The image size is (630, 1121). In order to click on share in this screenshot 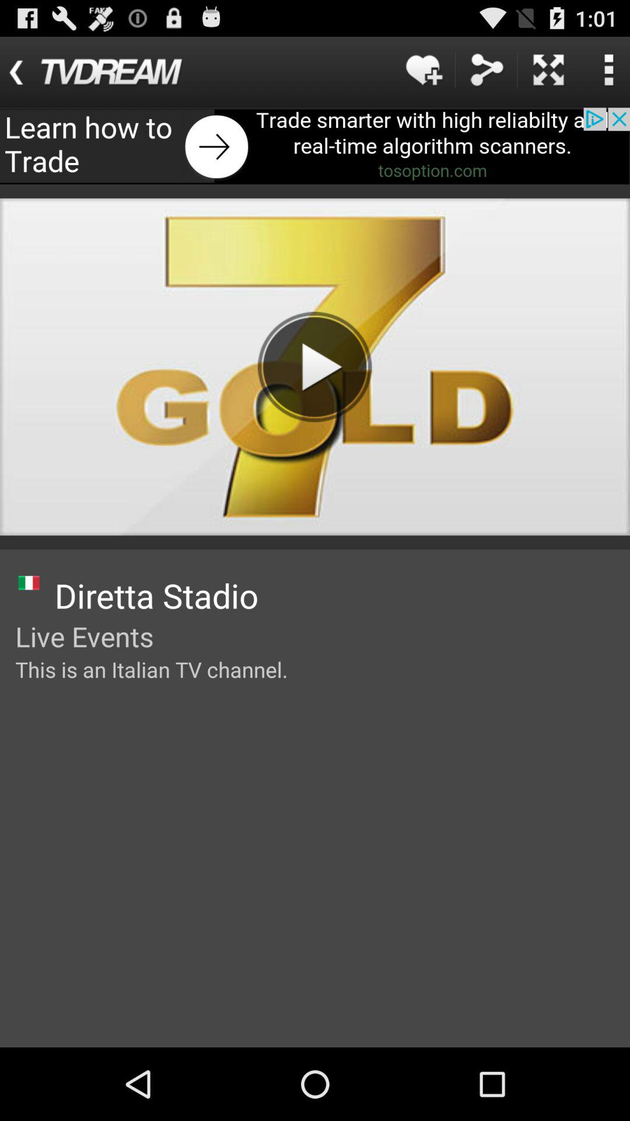, I will do `click(487, 70)`.